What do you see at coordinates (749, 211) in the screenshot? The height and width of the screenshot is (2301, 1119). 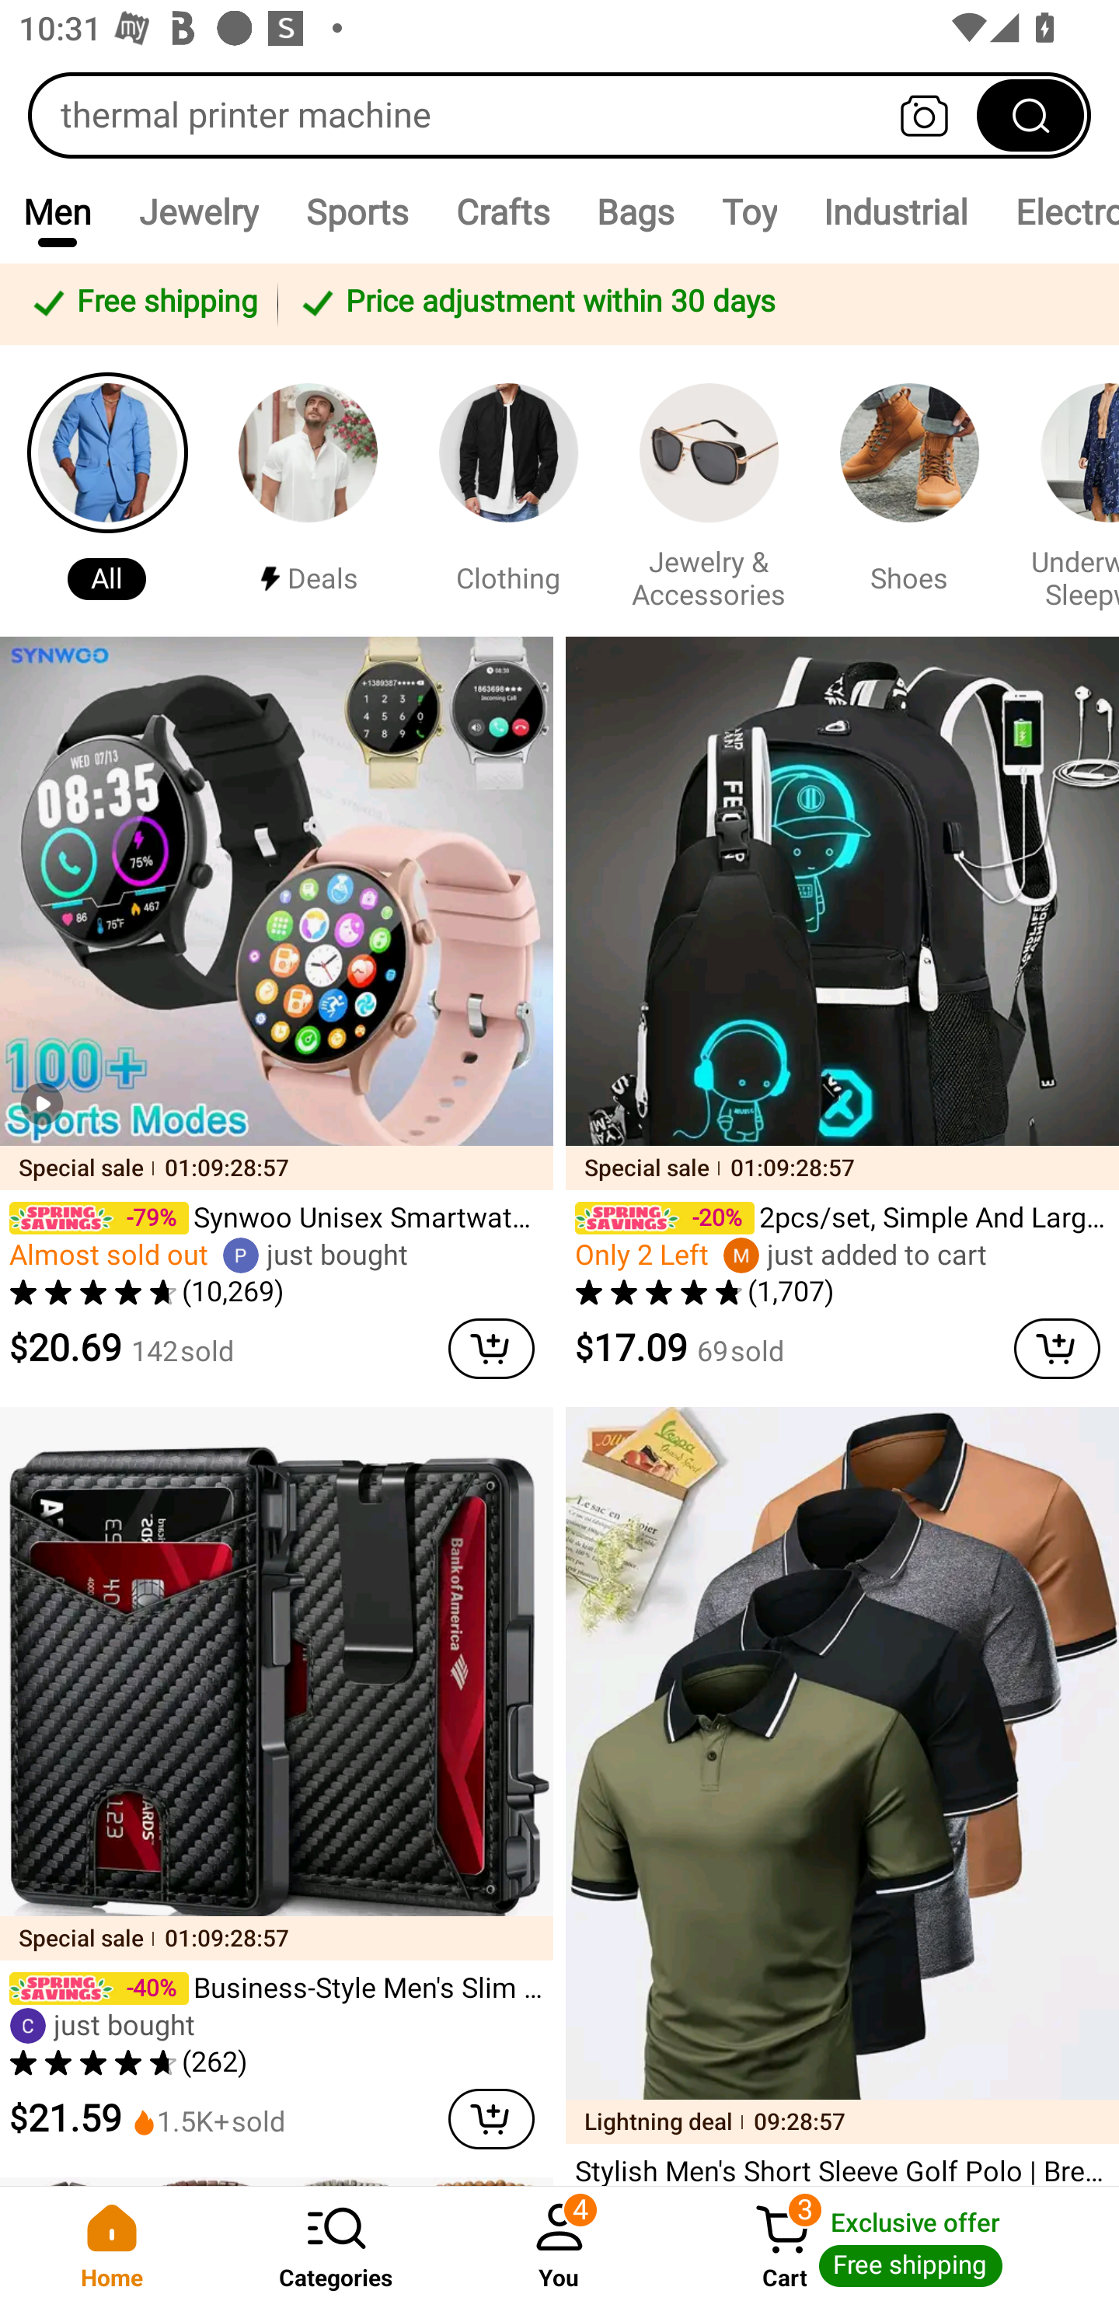 I see `Toy` at bounding box center [749, 211].